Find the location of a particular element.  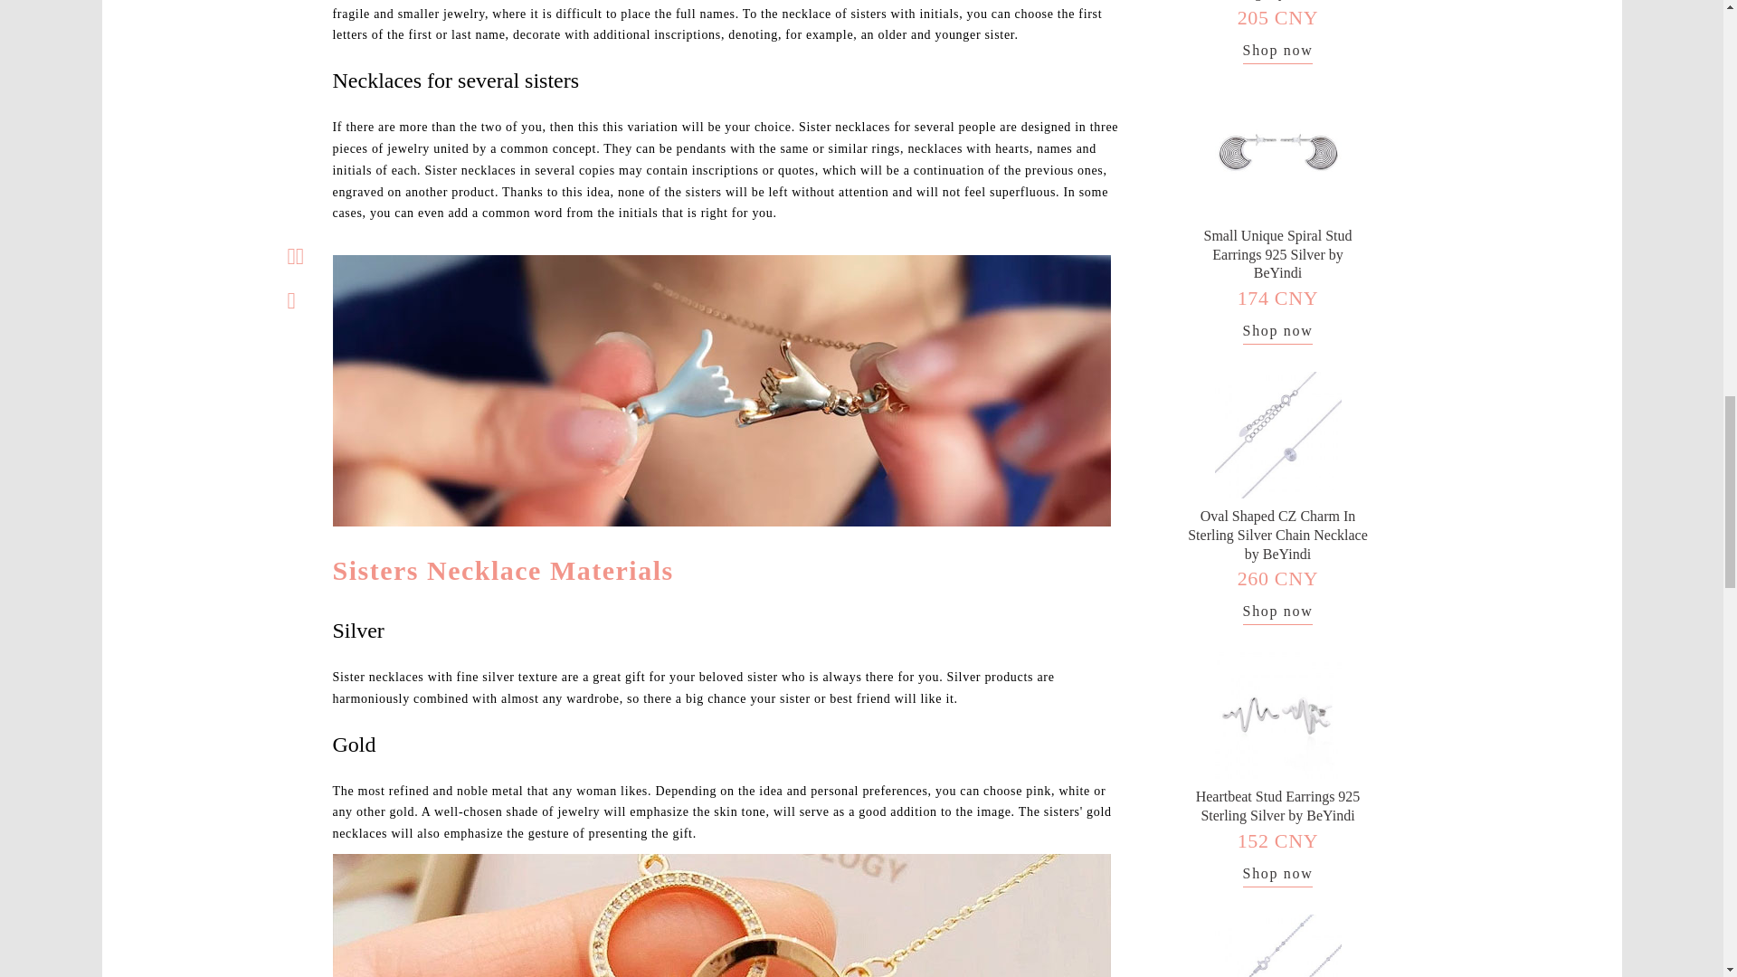

Heartbeat Stud Earrings 925 Sterling Silver by BeYindi is located at coordinates (1277, 805).